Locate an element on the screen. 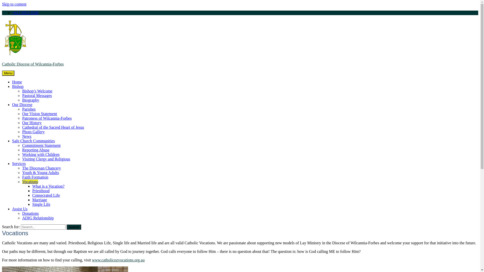 Image resolution: width=484 pixels, height=272 pixels. Marriage is located at coordinates (40, 200).